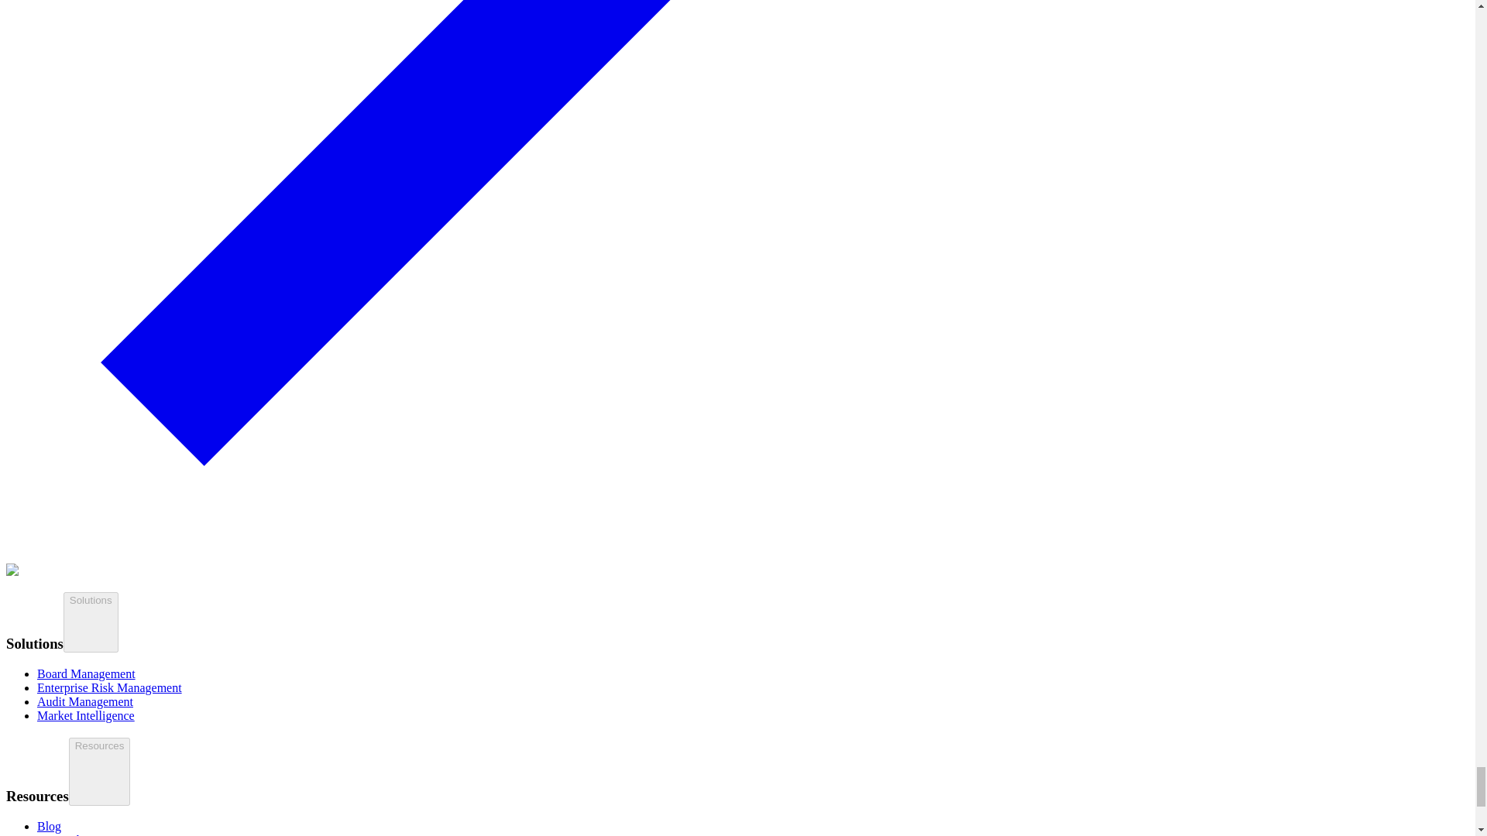 The width and height of the screenshot is (1487, 836). What do you see at coordinates (99, 771) in the screenshot?
I see `Resources` at bounding box center [99, 771].